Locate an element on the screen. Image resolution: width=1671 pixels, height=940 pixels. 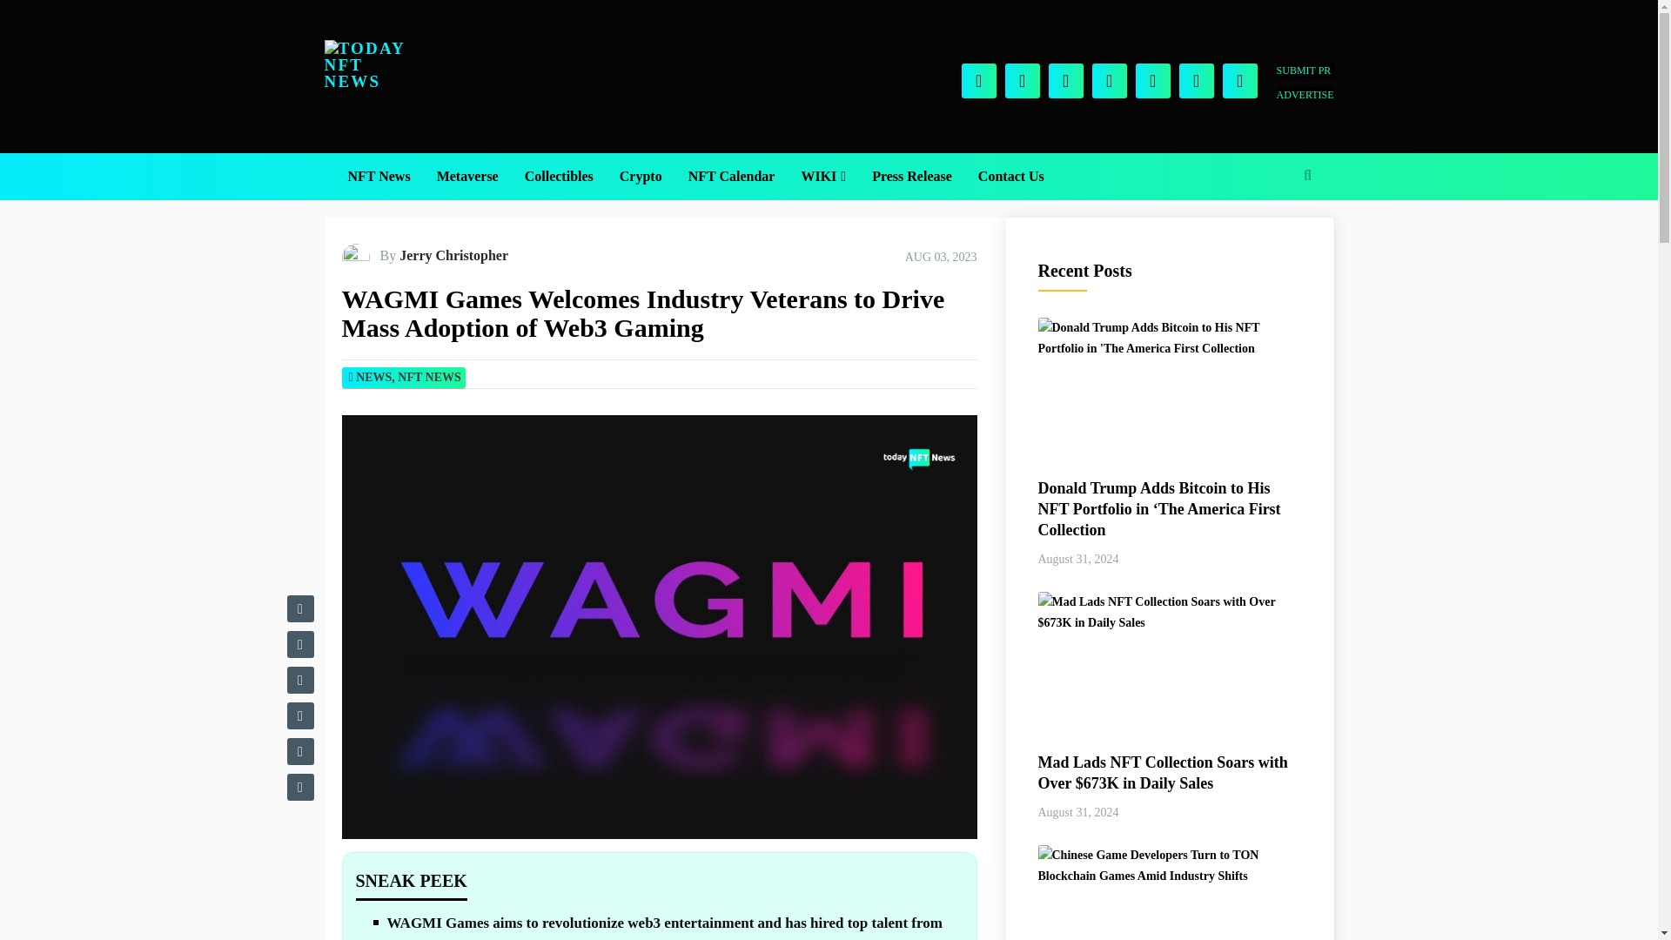
SUBMIT PR is located at coordinates (1305, 70).